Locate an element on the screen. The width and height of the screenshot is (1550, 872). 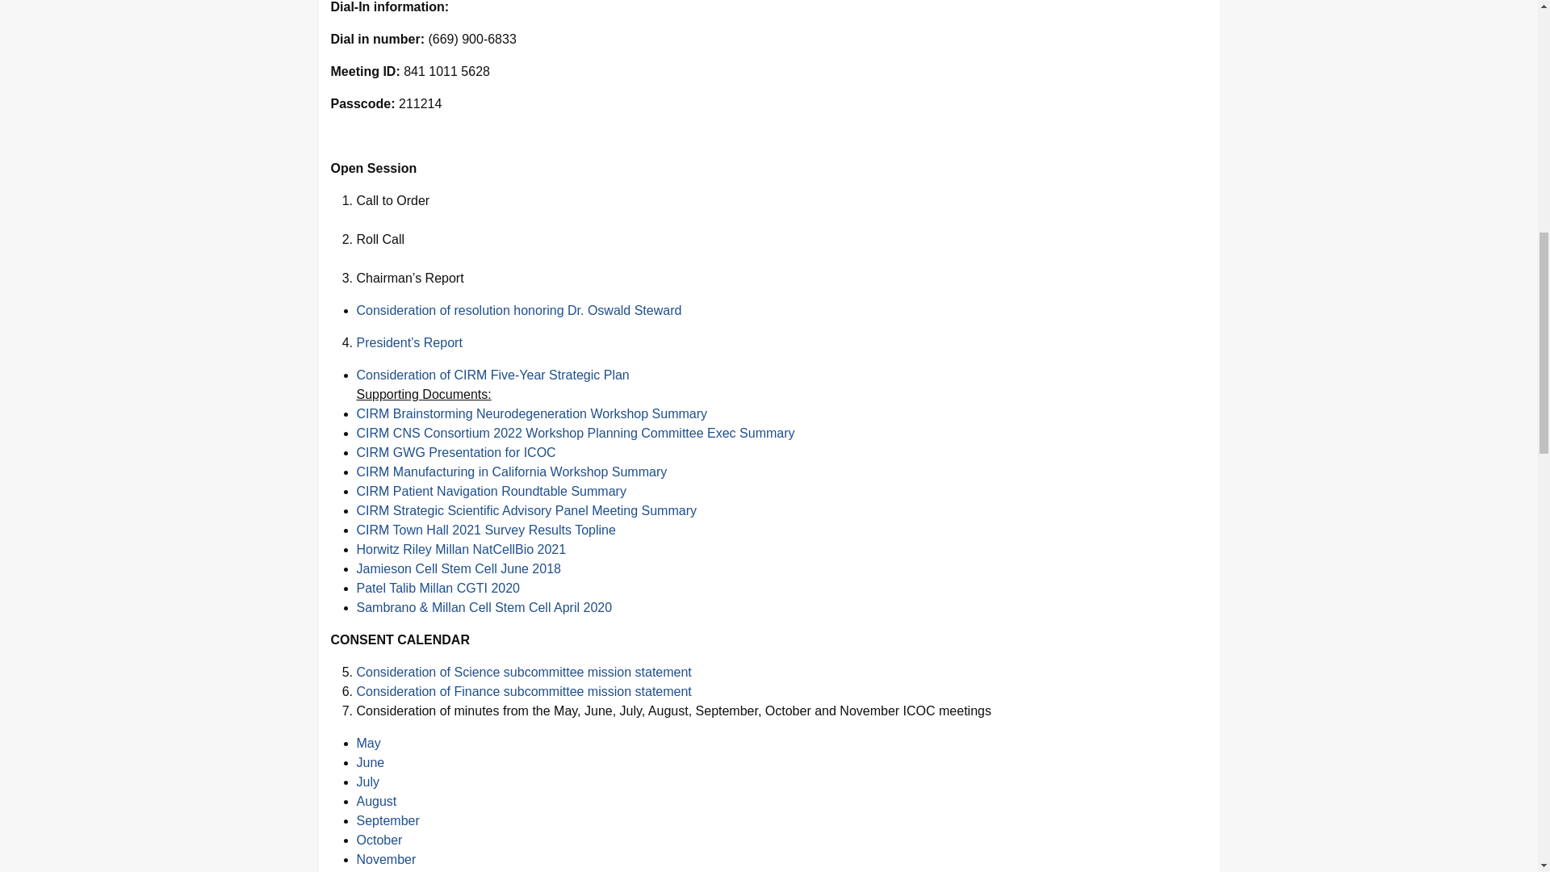
CIRM GWG Presentation for ICOC is located at coordinates (456, 452).